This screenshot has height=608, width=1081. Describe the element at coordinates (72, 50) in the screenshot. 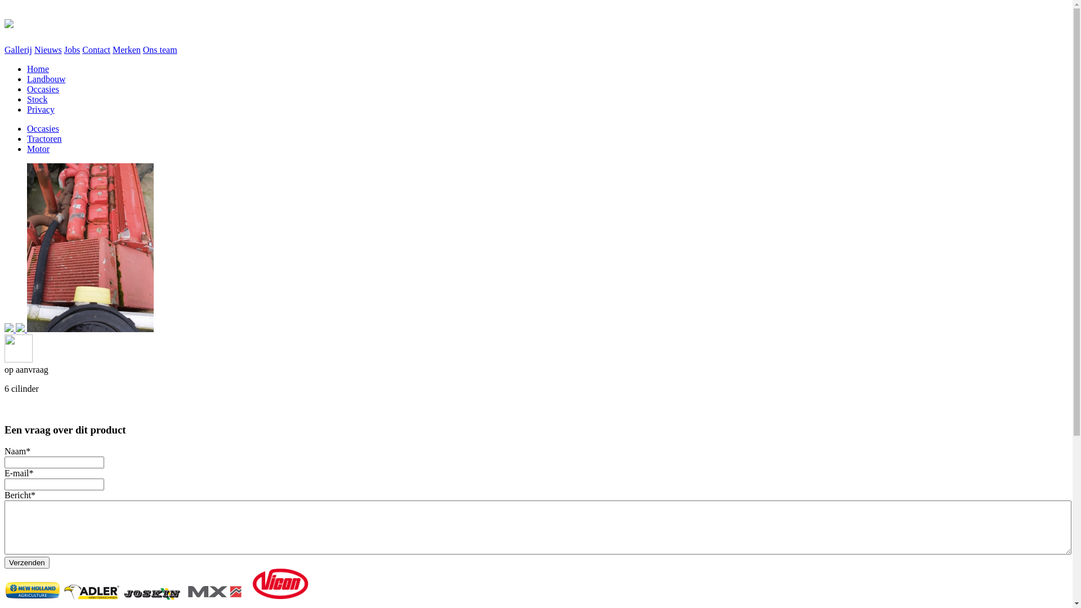

I see `Jobs` at that location.